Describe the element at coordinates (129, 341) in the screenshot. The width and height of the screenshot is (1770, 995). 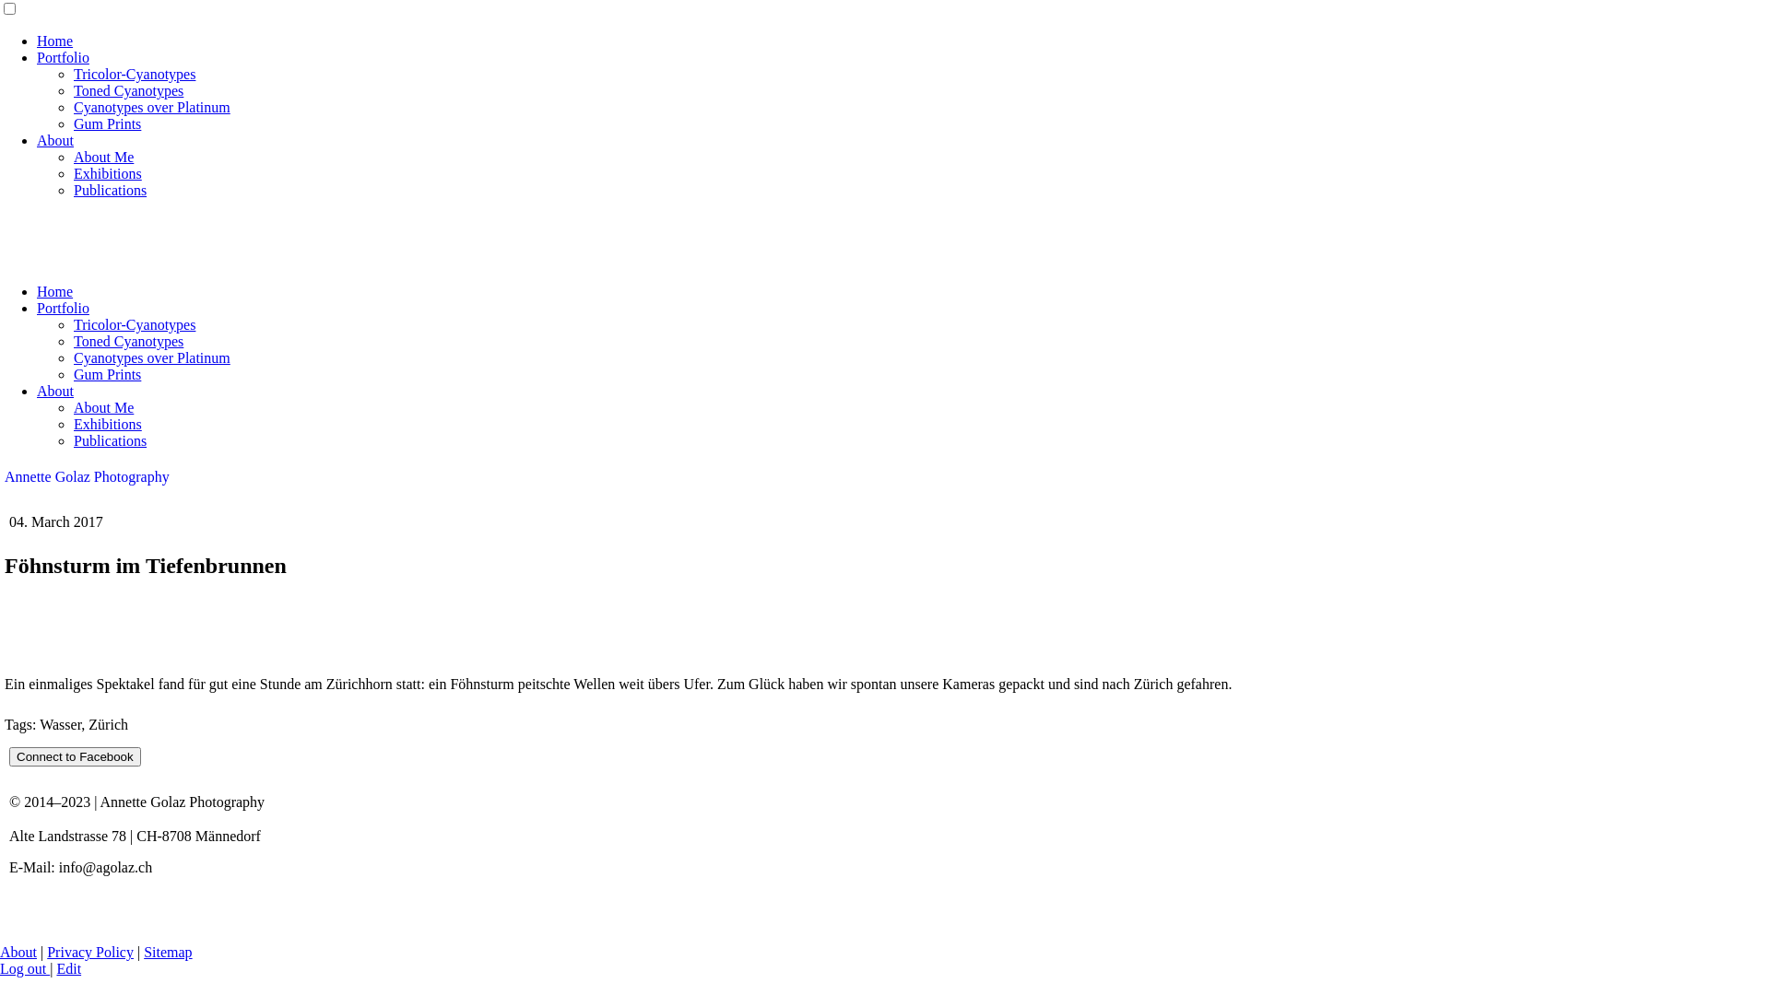
I see `Toned Cyanotypes` at that location.